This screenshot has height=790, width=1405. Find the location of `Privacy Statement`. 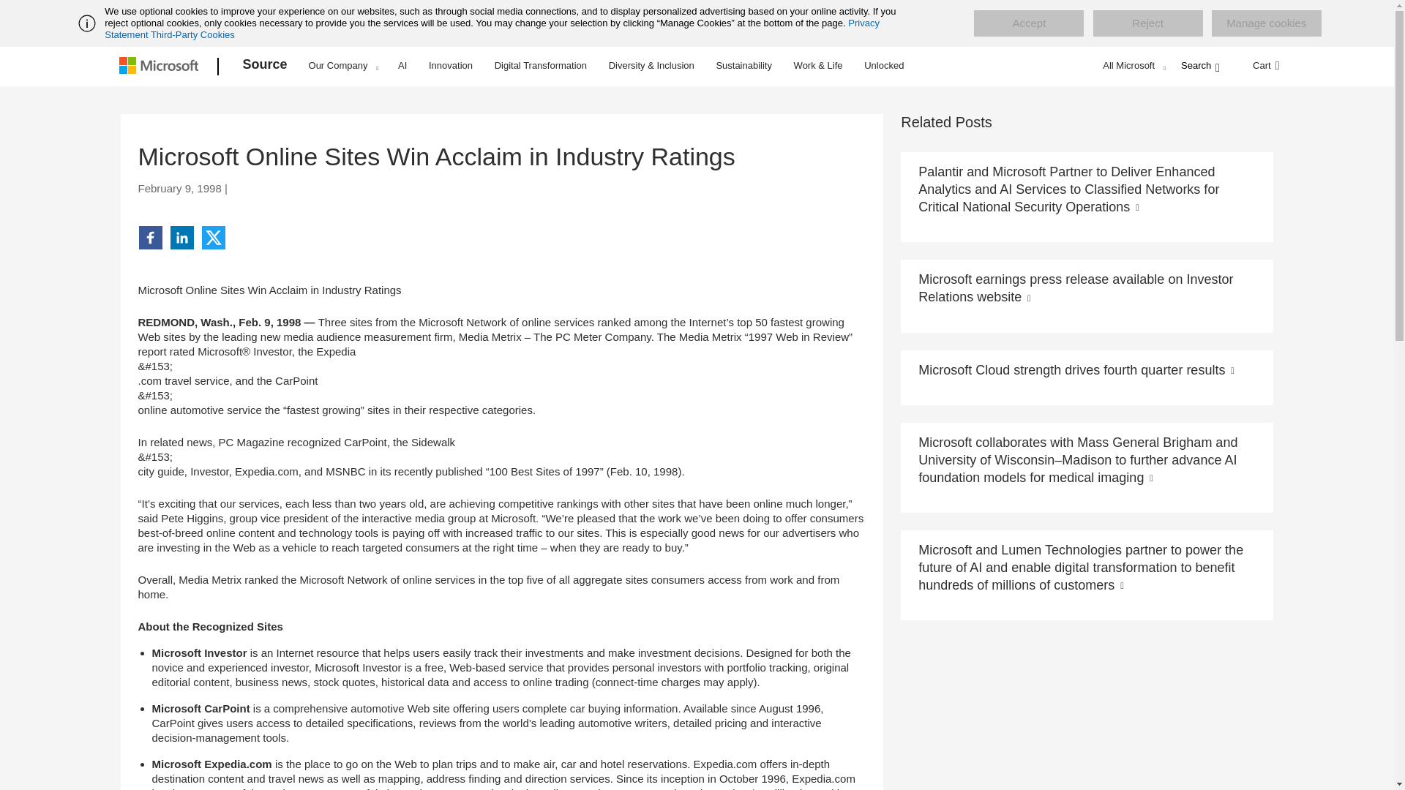

Privacy Statement is located at coordinates (492, 29).